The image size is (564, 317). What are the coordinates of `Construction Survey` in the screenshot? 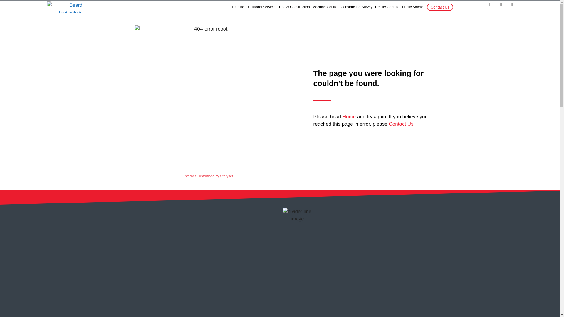 It's located at (356, 7).